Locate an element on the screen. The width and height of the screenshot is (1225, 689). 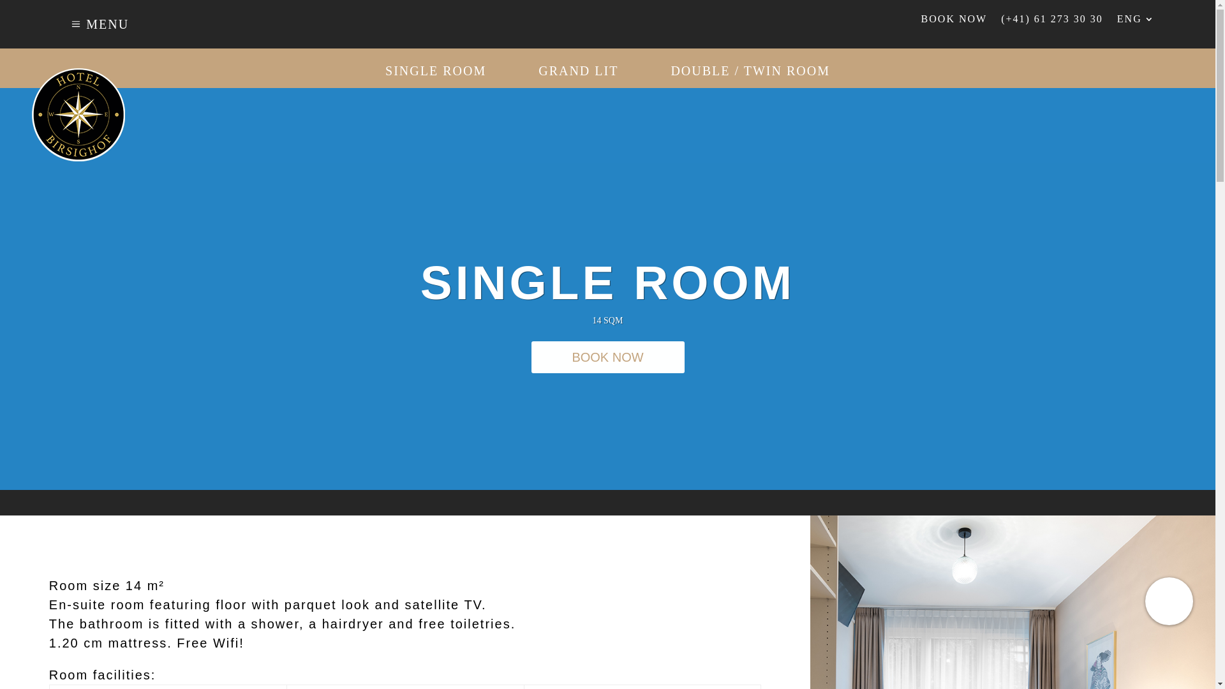
MENU is located at coordinates (137, 24).